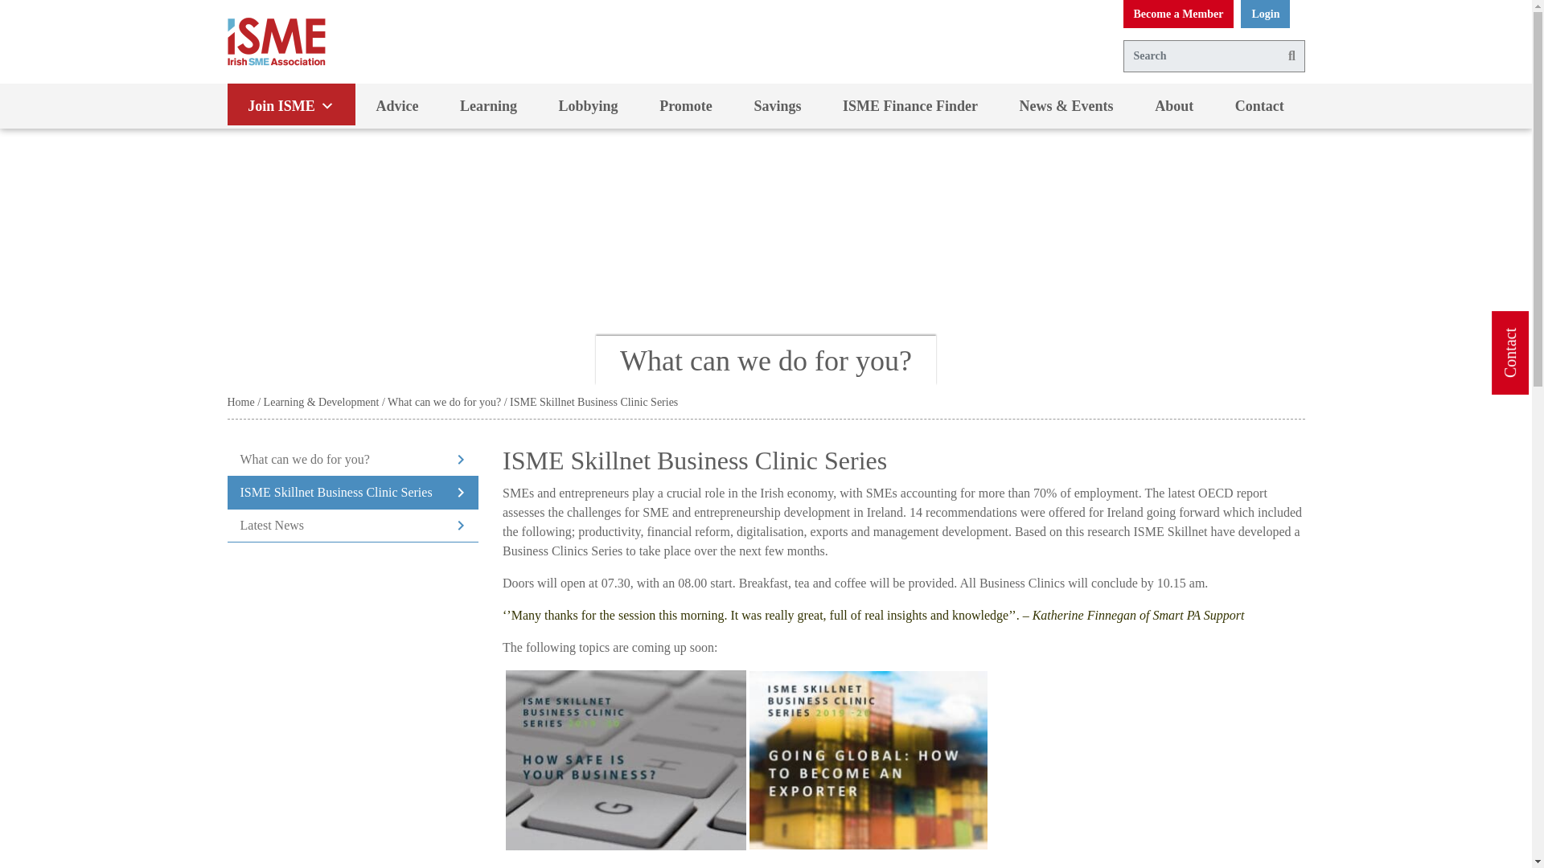 Image resolution: width=1544 pixels, height=868 pixels. I want to click on Learning, so click(487, 105).